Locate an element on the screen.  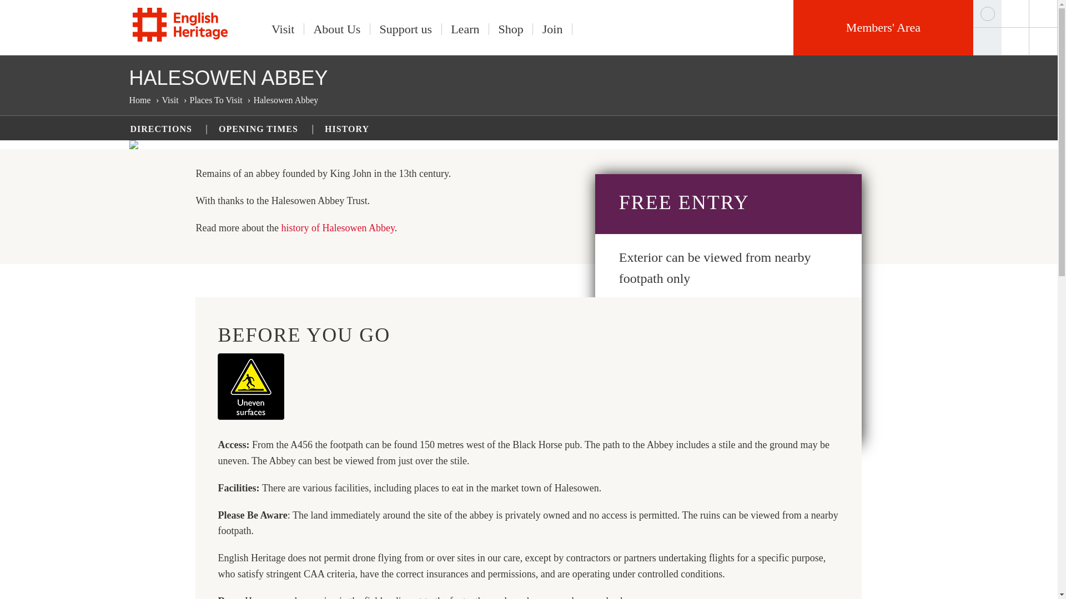
Visit is located at coordinates (283, 29).